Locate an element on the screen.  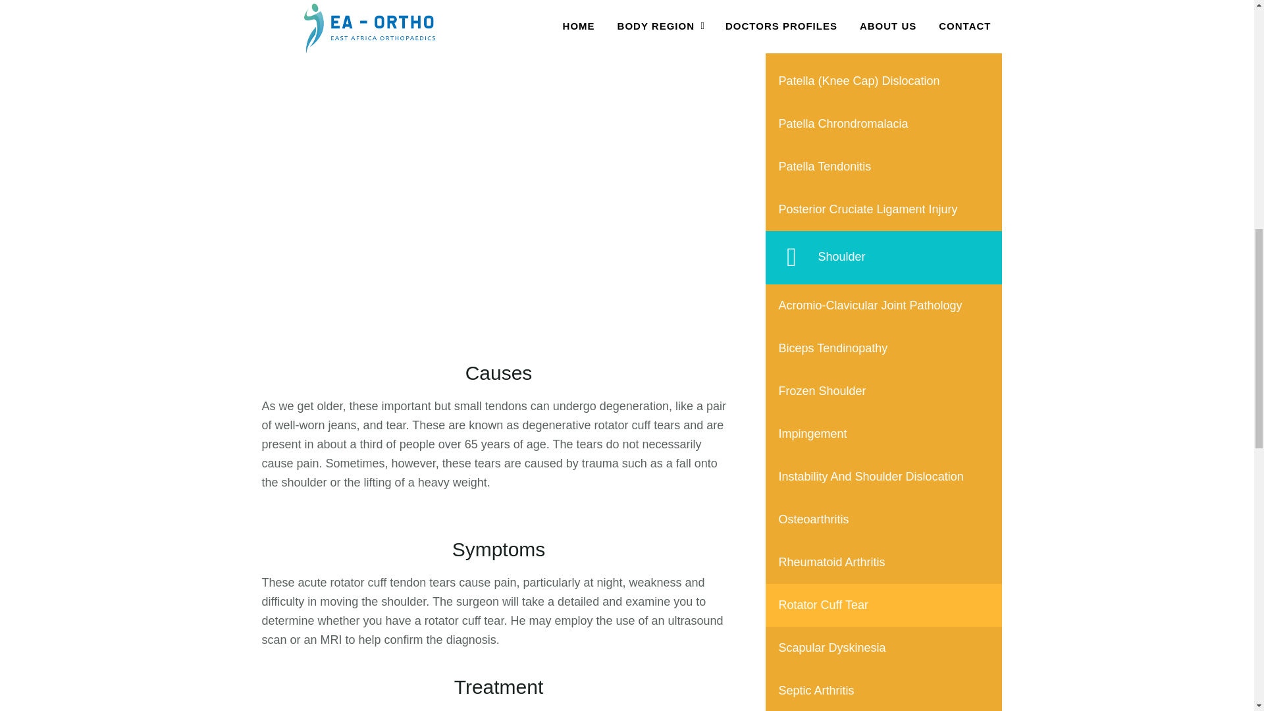
Scapular Dyskinesia is located at coordinates (883, 648).